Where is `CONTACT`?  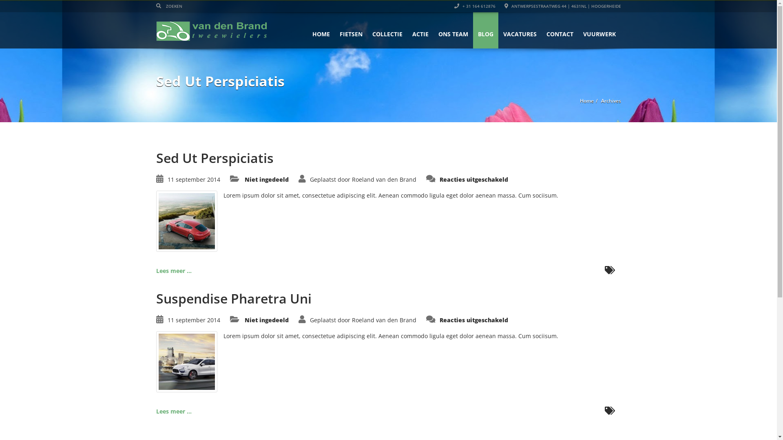 CONTACT is located at coordinates (560, 30).